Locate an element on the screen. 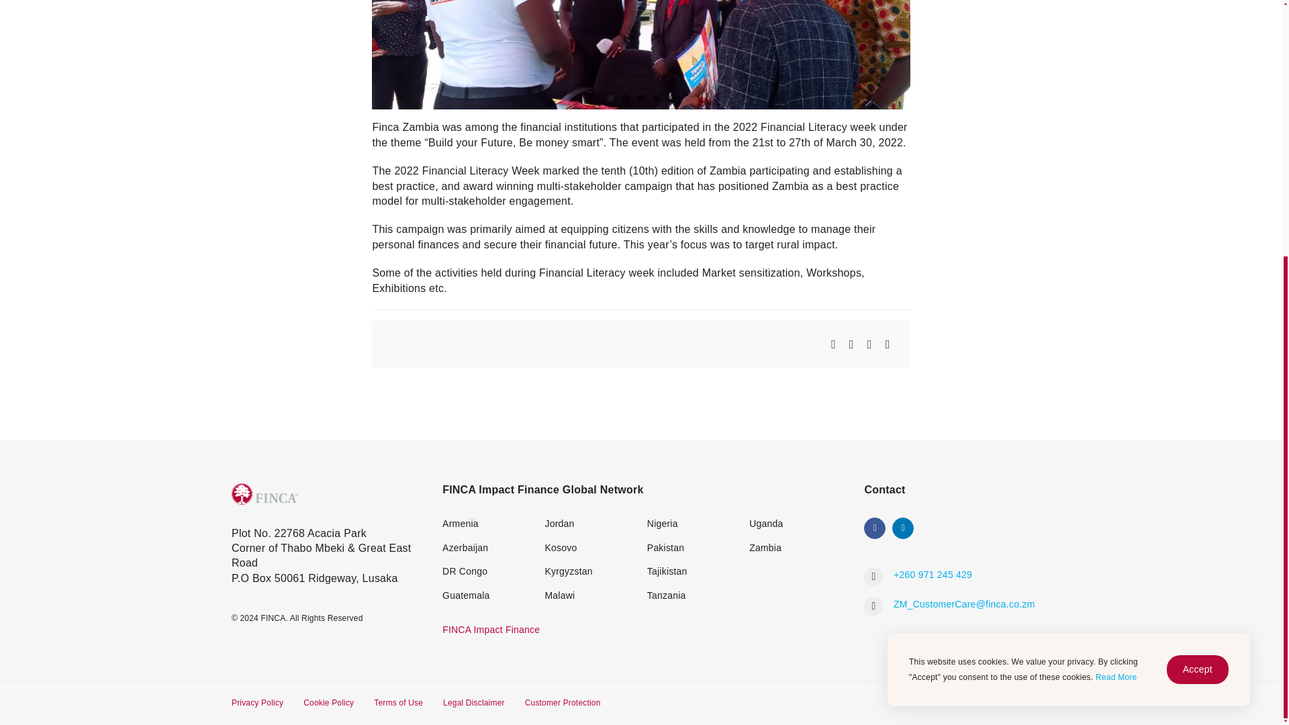  5 is located at coordinates (672, 98).